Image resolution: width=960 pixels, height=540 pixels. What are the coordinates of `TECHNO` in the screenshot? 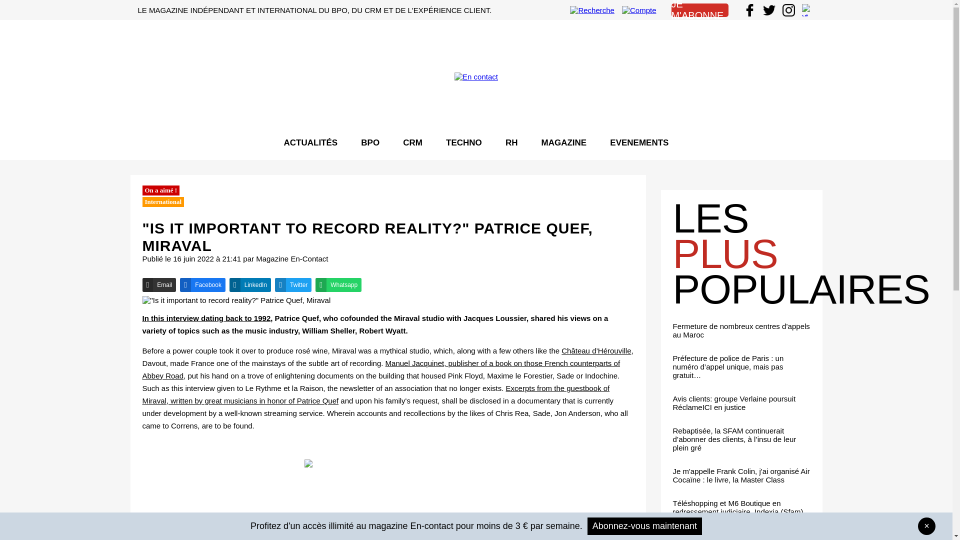 It's located at (464, 142).